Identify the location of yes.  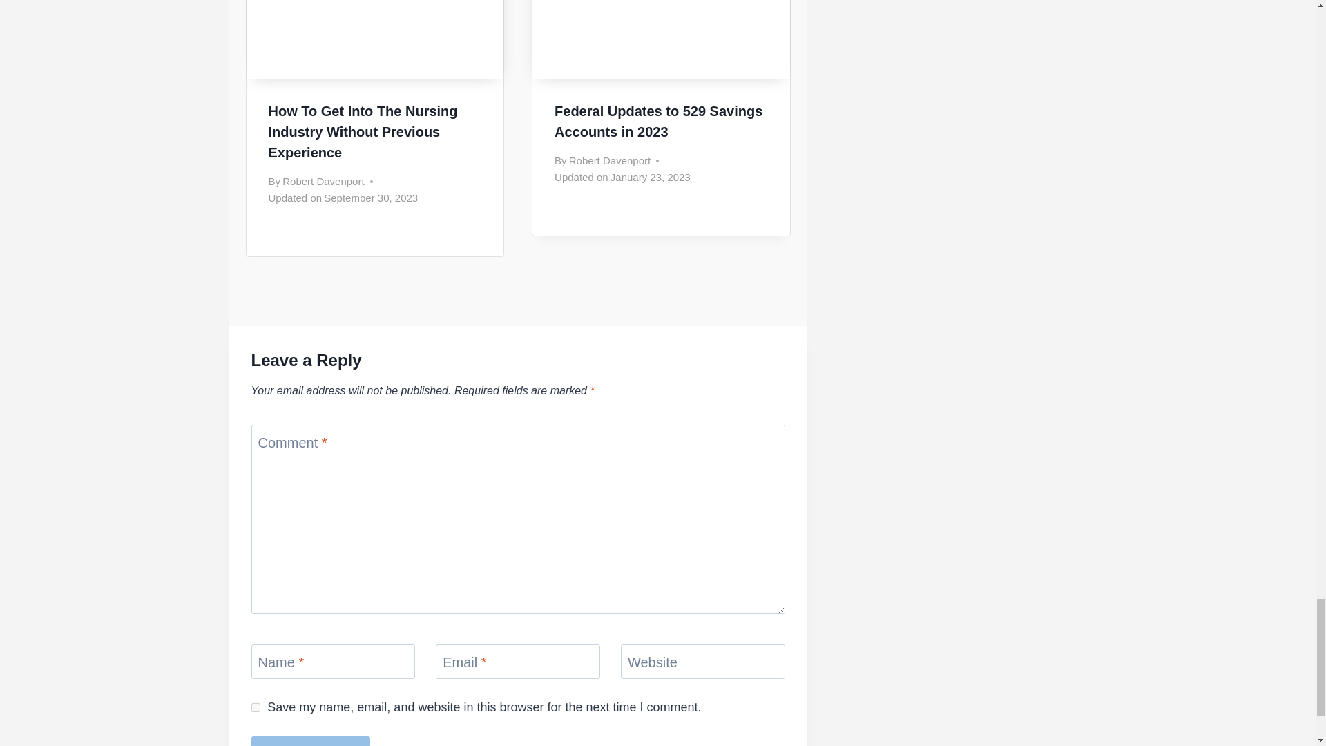
(256, 707).